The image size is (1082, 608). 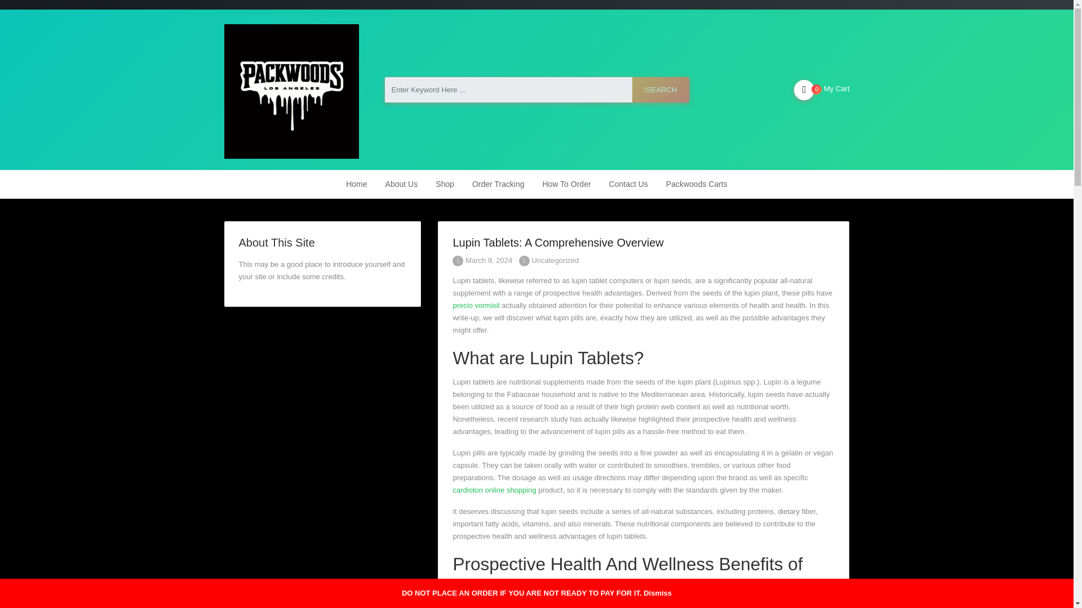 I want to click on Shop, so click(x=444, y=185).